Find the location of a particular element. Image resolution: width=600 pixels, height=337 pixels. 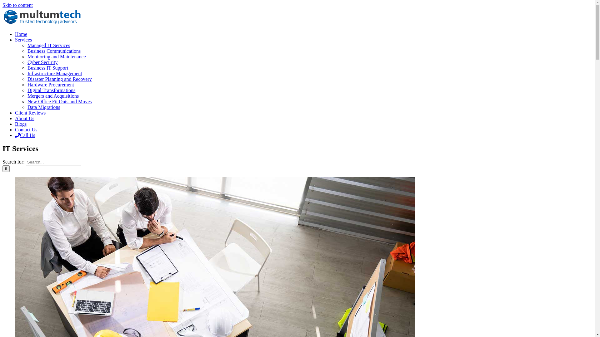

Infrastructure Management is located at coordinates (55, 74).